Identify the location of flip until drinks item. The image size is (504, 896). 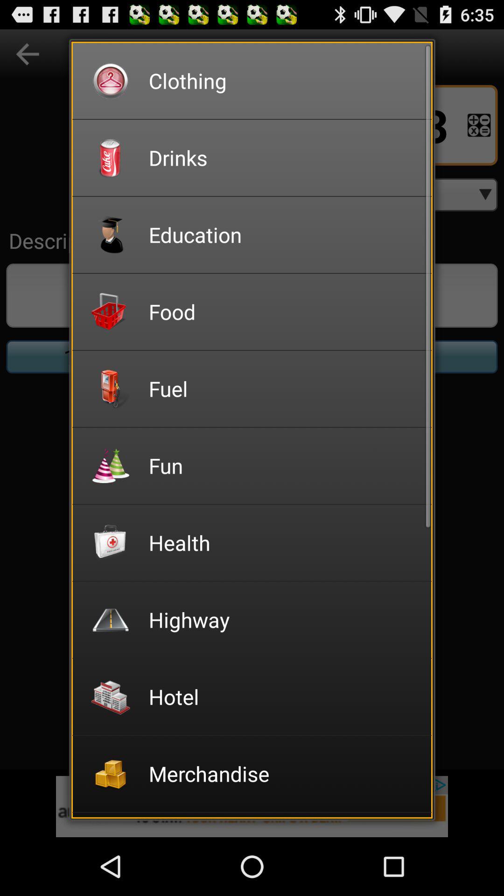
(284, 158).